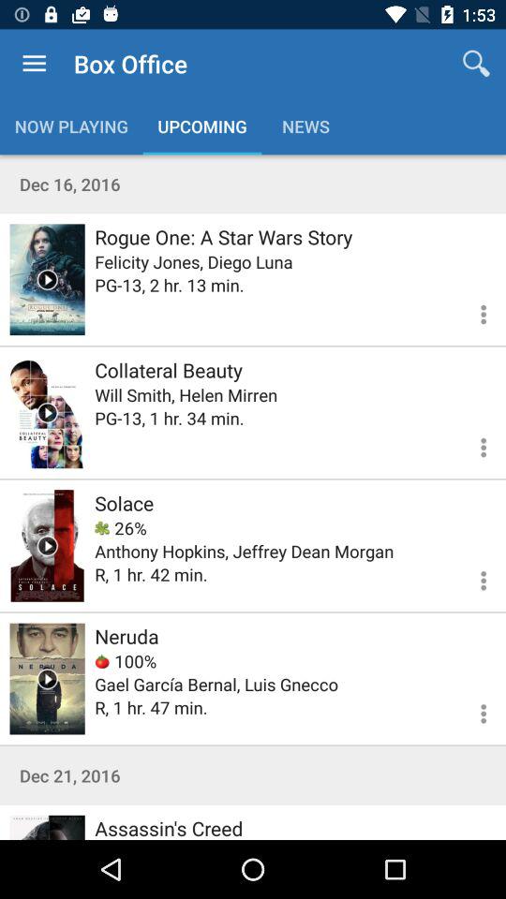  What do you see at coordinates (472, 711) in the screenshot?
I see `more oprions` at bounding box center [472, 711].